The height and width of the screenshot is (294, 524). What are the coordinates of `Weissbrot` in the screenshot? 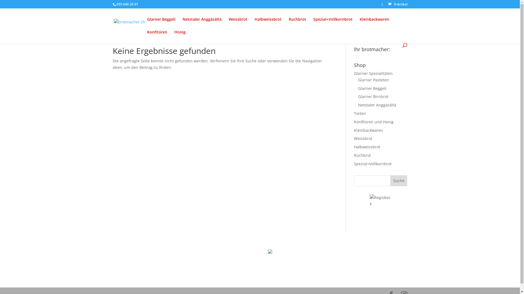 It's located at (238, 24).